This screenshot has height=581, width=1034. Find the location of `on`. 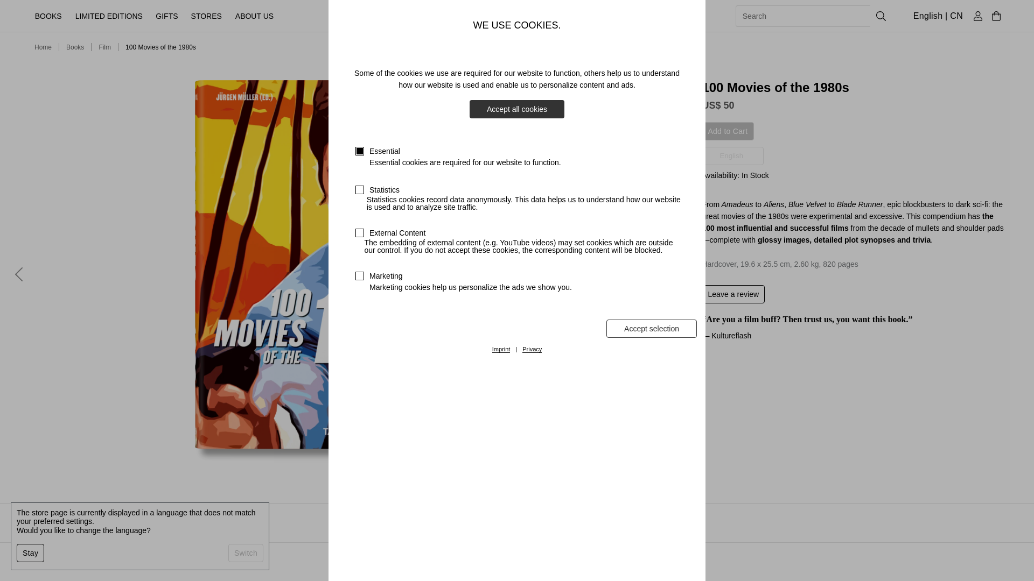

on is located at coordinates (360, 275).